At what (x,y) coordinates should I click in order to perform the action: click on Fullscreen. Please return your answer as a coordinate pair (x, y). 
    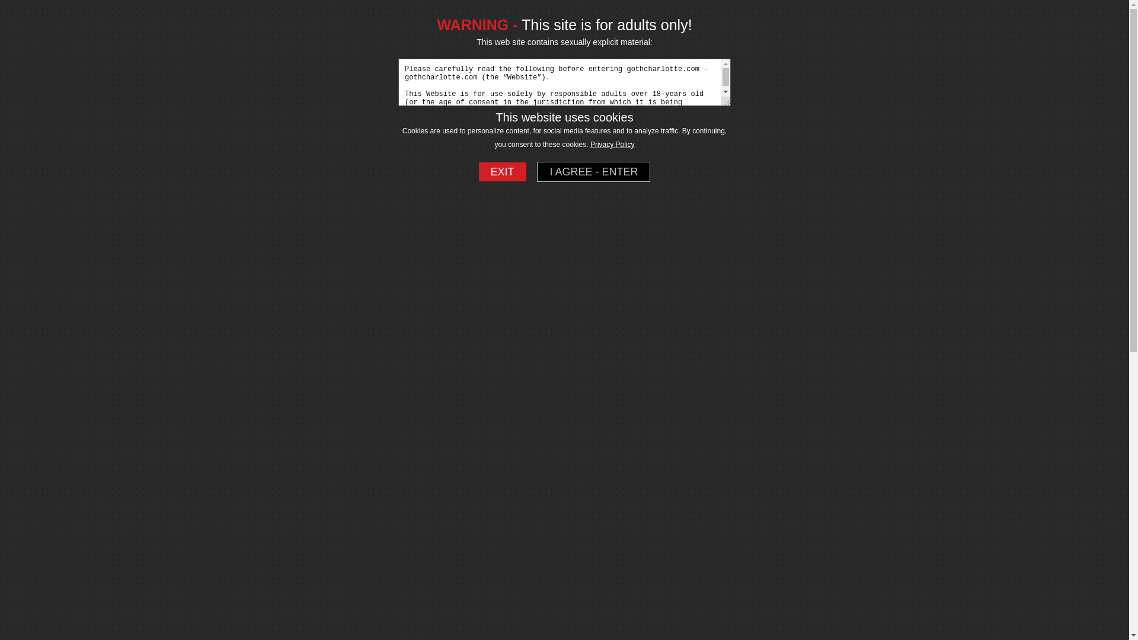
    Looking at the image, I should click on (803, 584).